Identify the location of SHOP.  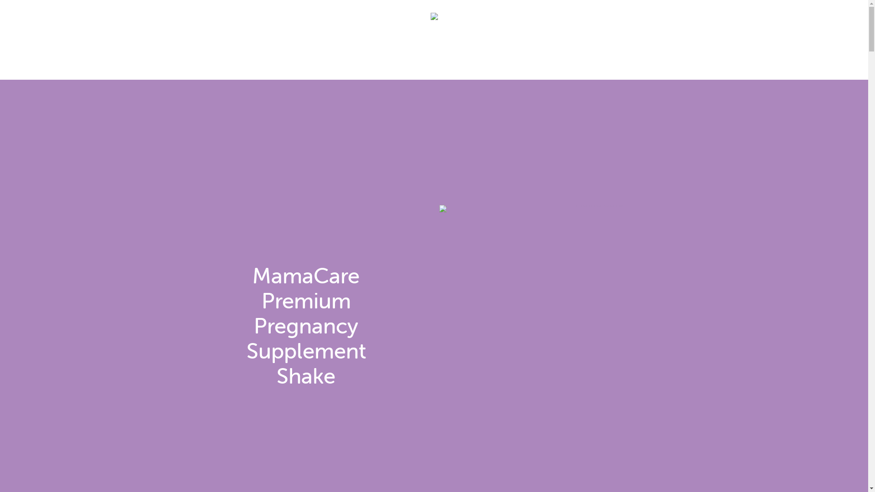
(662, 63).